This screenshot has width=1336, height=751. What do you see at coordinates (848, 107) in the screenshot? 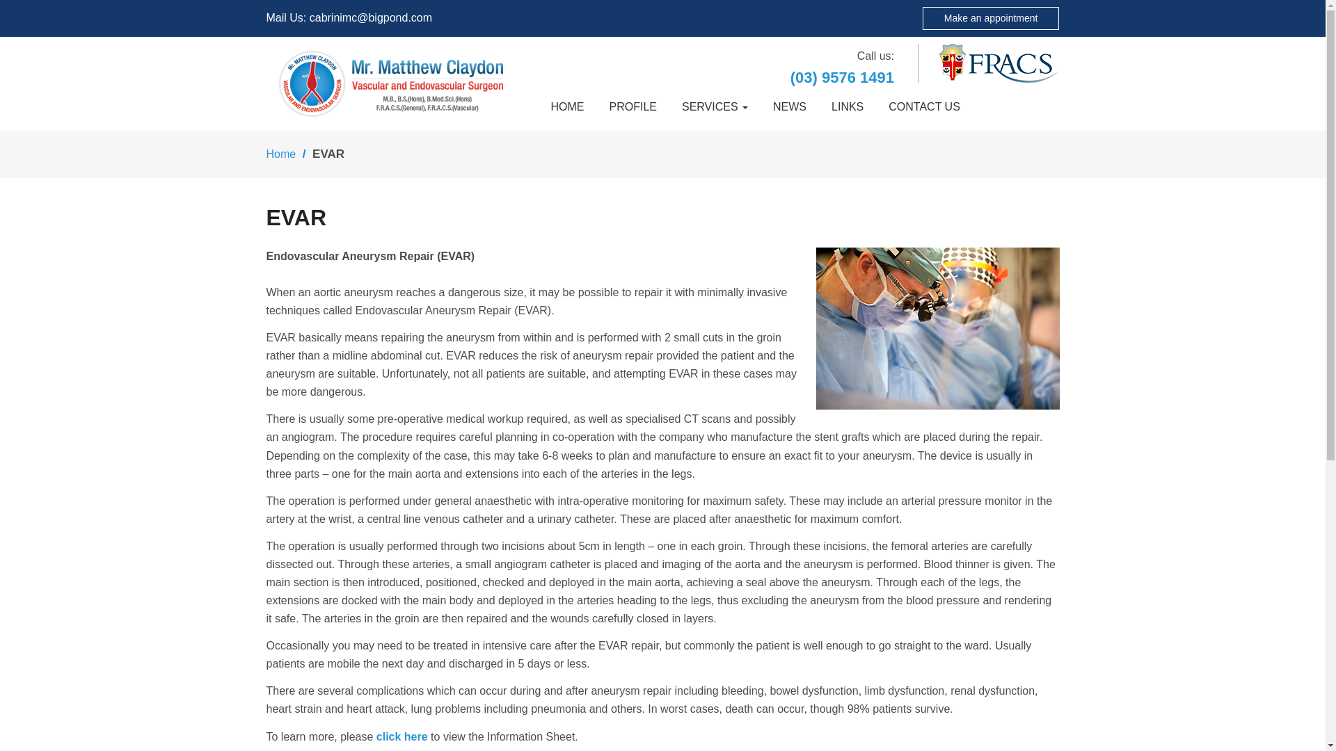
I see `LINKS` at bounding box center [848, 107].